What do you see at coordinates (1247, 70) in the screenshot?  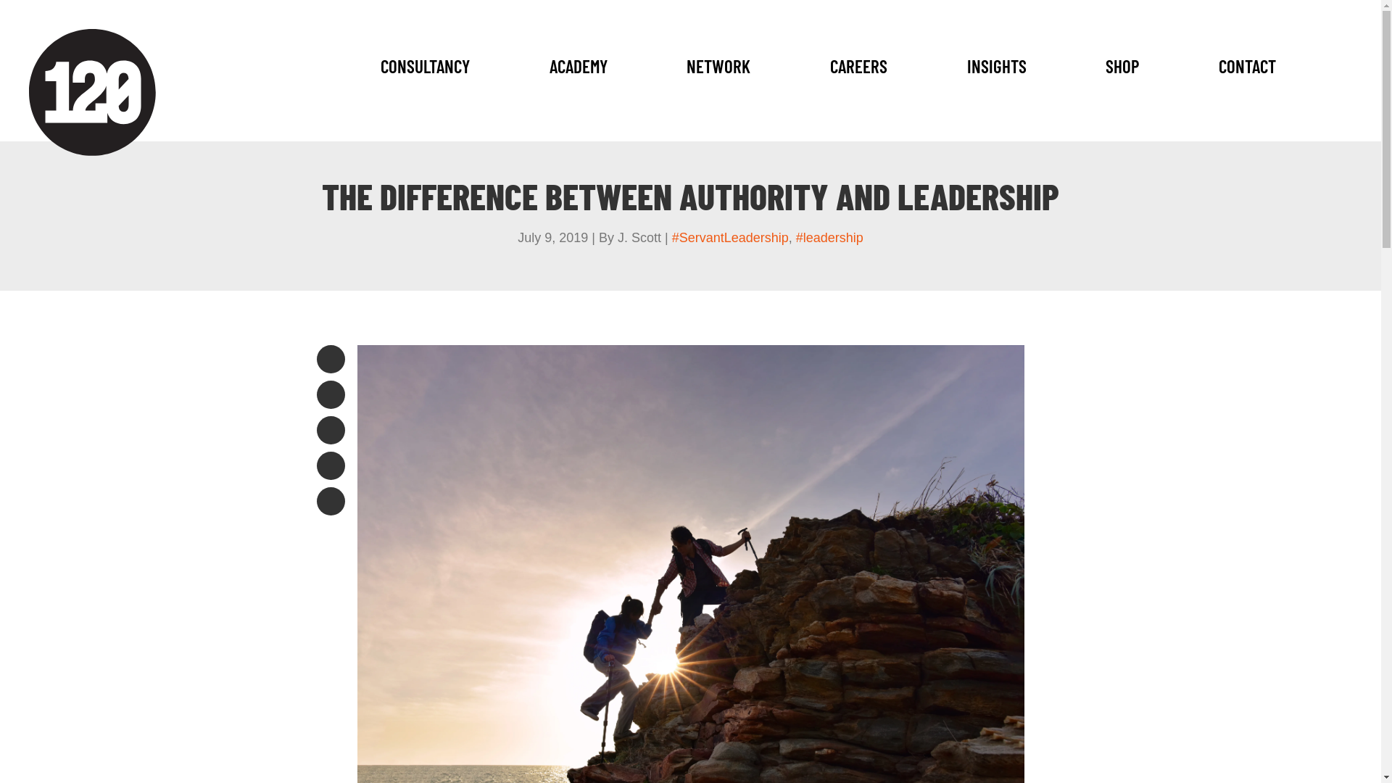 I see `CONTACT` at bounding box center [1247, 70].